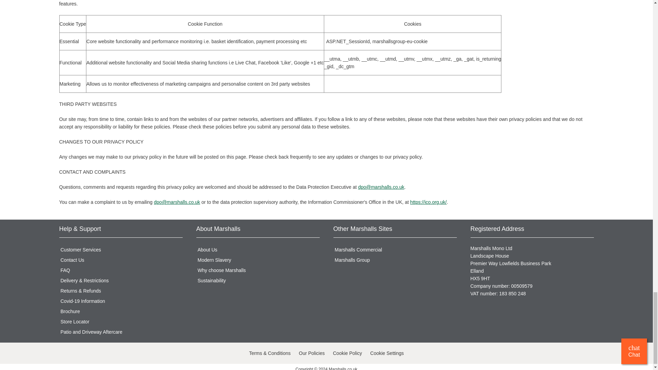 The image size is (658, 370). Describe the element at coordinates (94, 354) in the screenshot. I see `Visa Electron` at that location.